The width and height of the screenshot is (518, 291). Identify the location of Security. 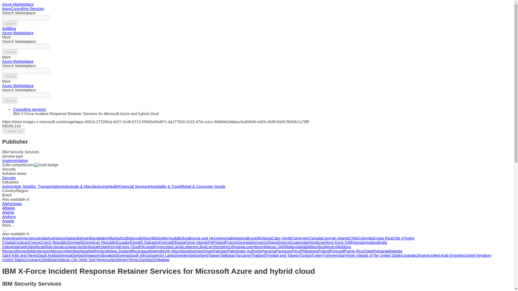
(9, 178).